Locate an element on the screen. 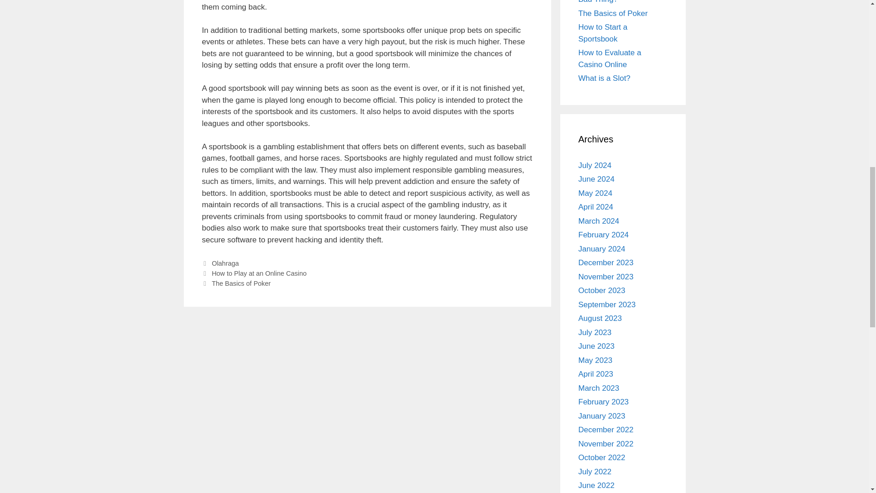 This screenshot has width=876, height=493. What is a Slot? is located at coordinates (604, 79).